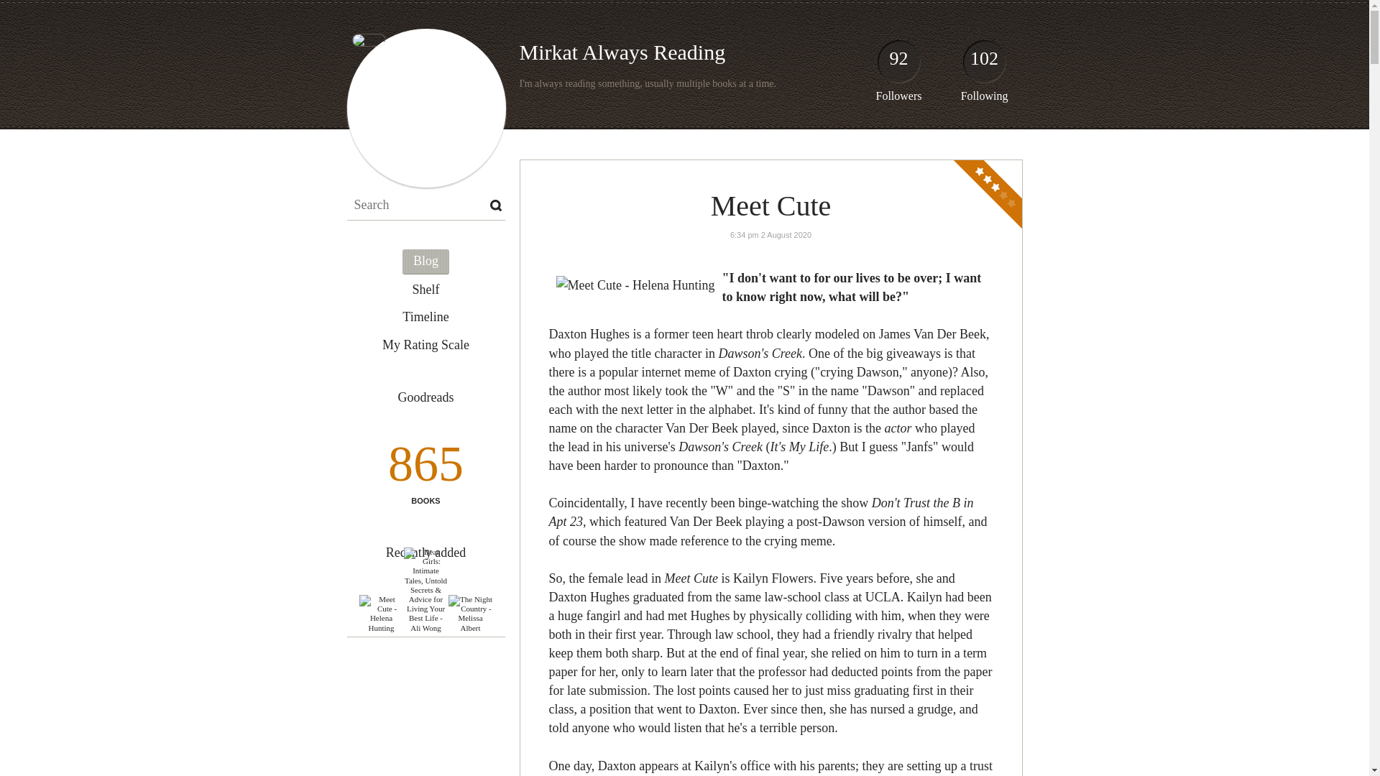 The width and height of the screenshot is (1380, 776). What do you see at coordinates (425, 318) in the screenshot?
I see `Timeline` at bounding box center [425, 318].